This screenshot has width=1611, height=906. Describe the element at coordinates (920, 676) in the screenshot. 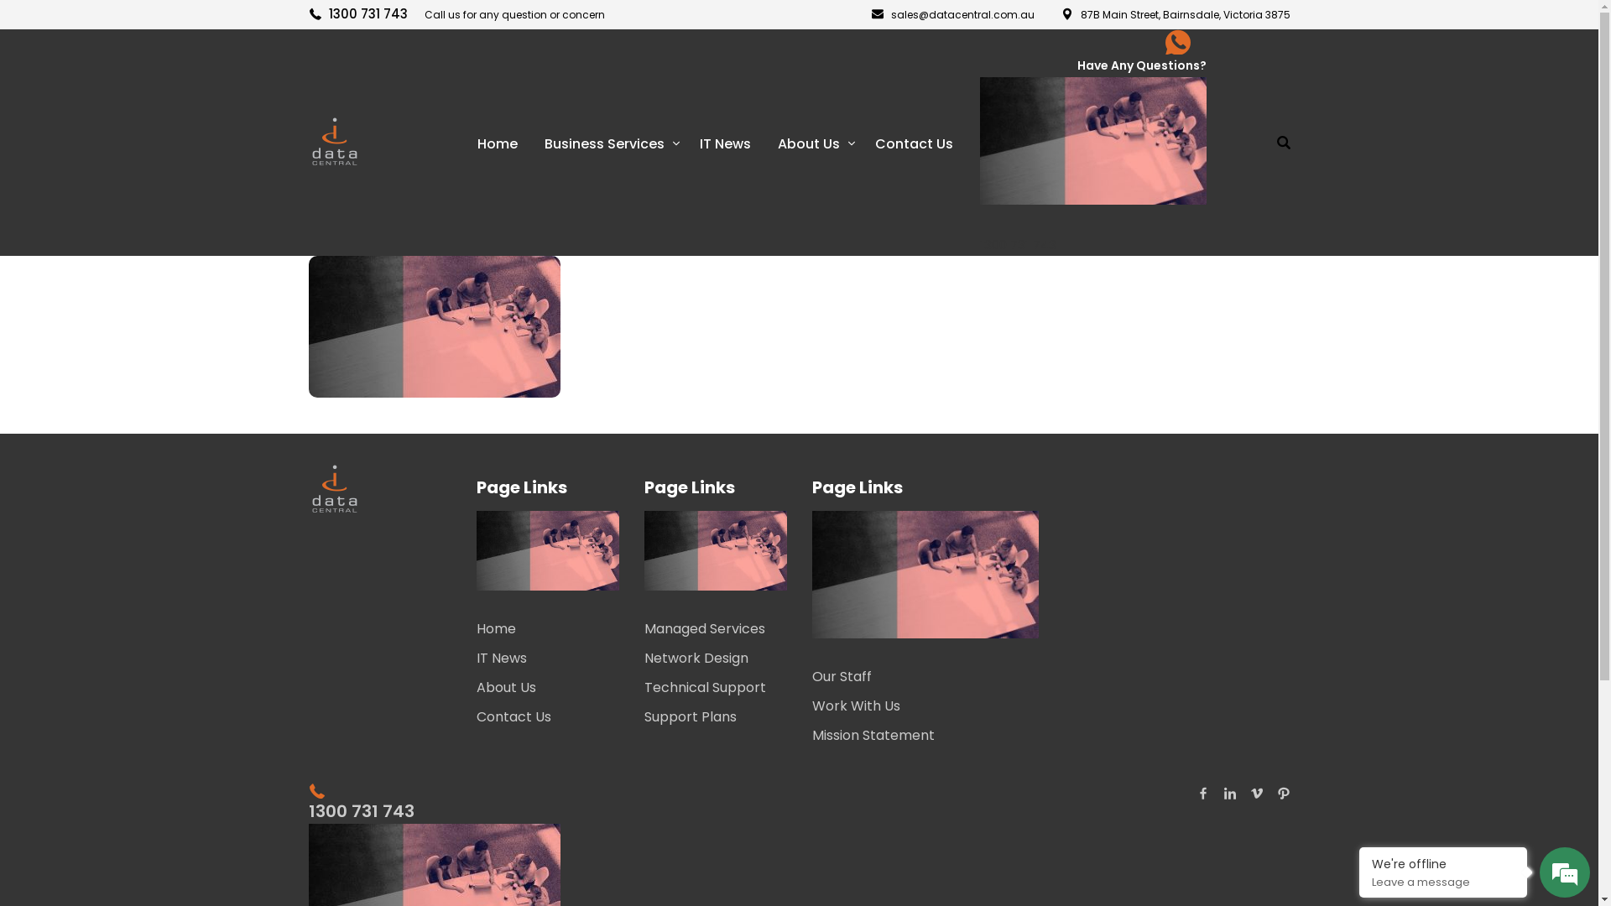

I see `Our Staff` at that location.